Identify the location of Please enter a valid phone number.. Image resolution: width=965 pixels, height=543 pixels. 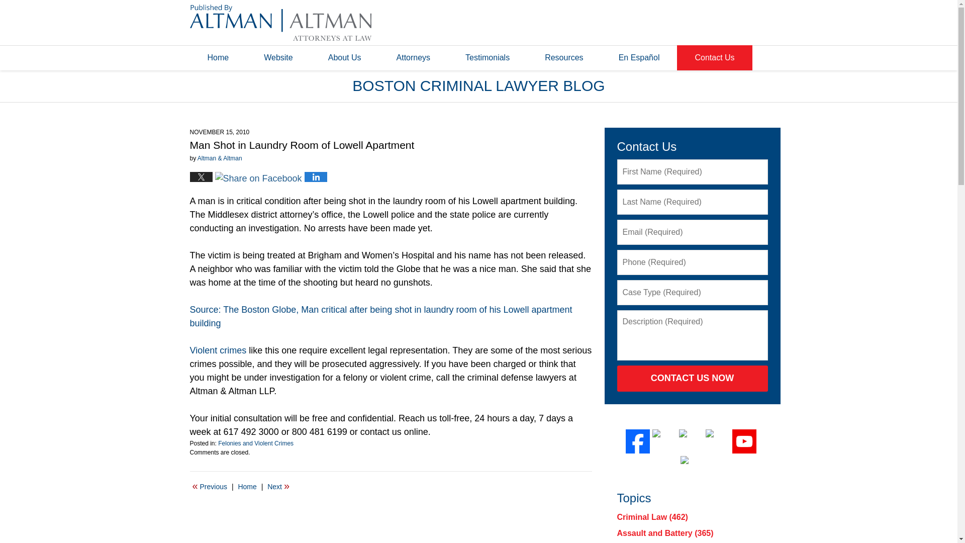
(693, 262).